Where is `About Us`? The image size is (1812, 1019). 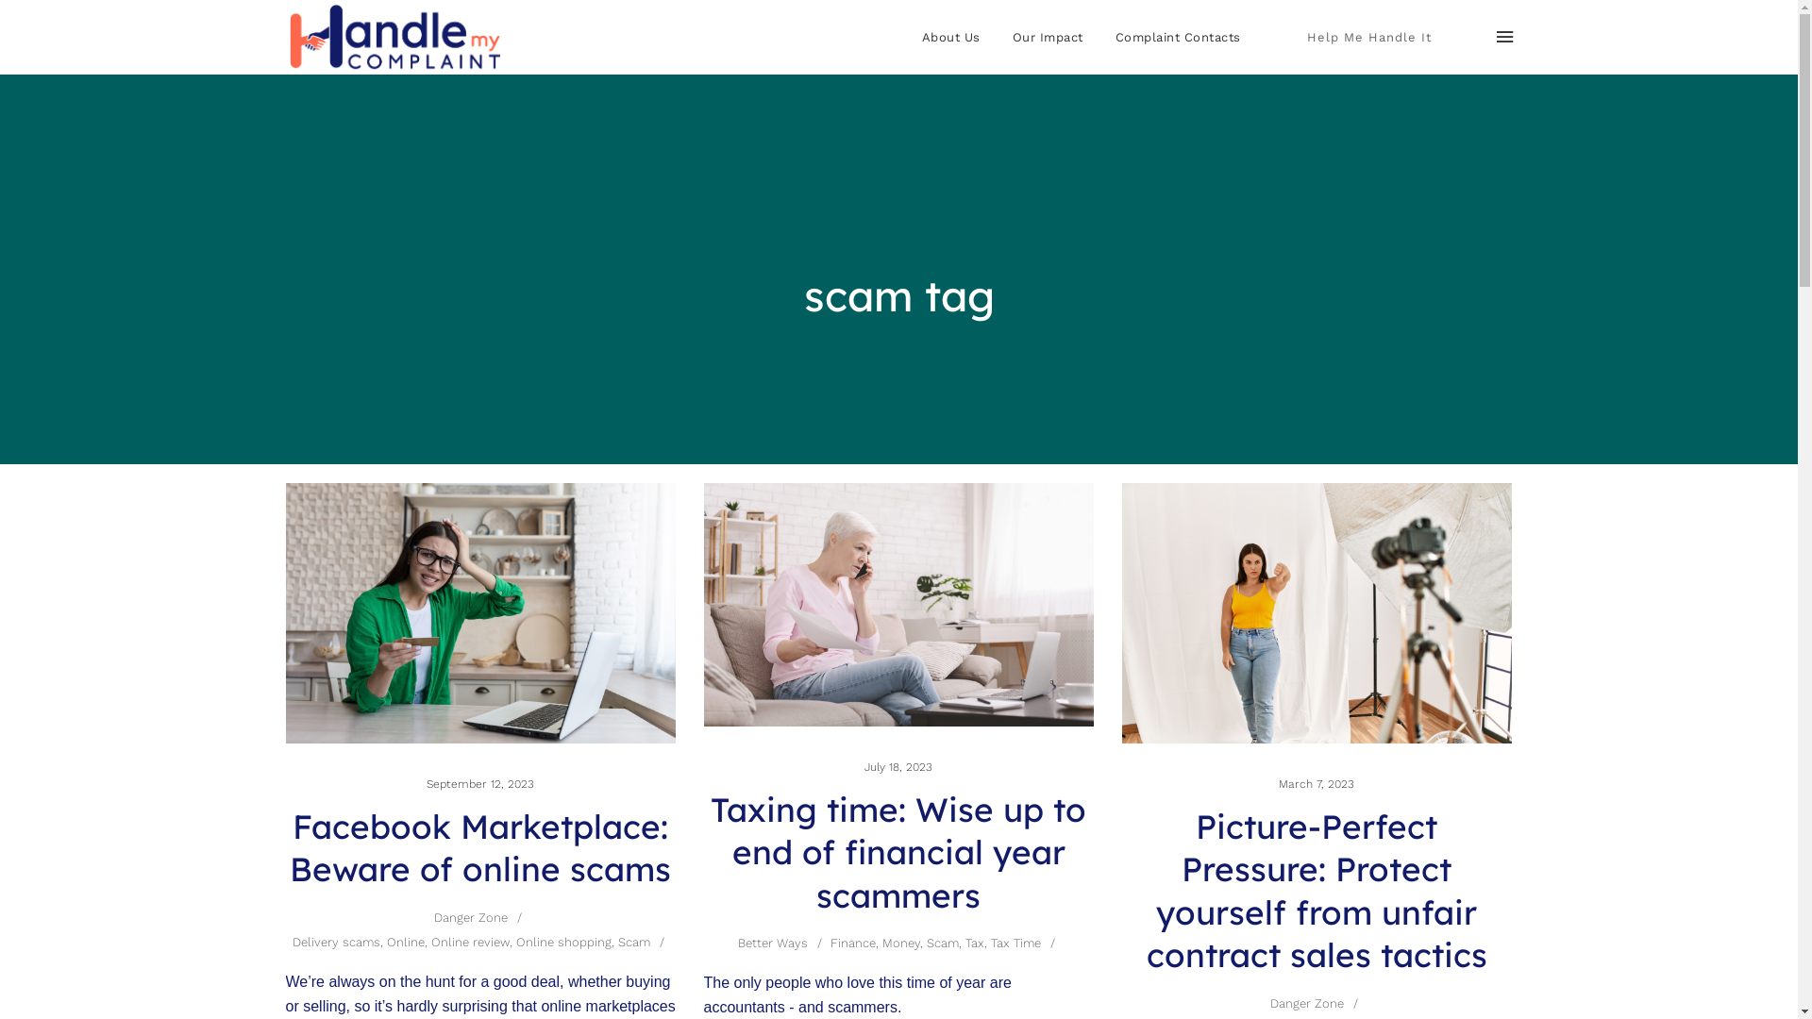
About Us is located at coordinates (951, 38).